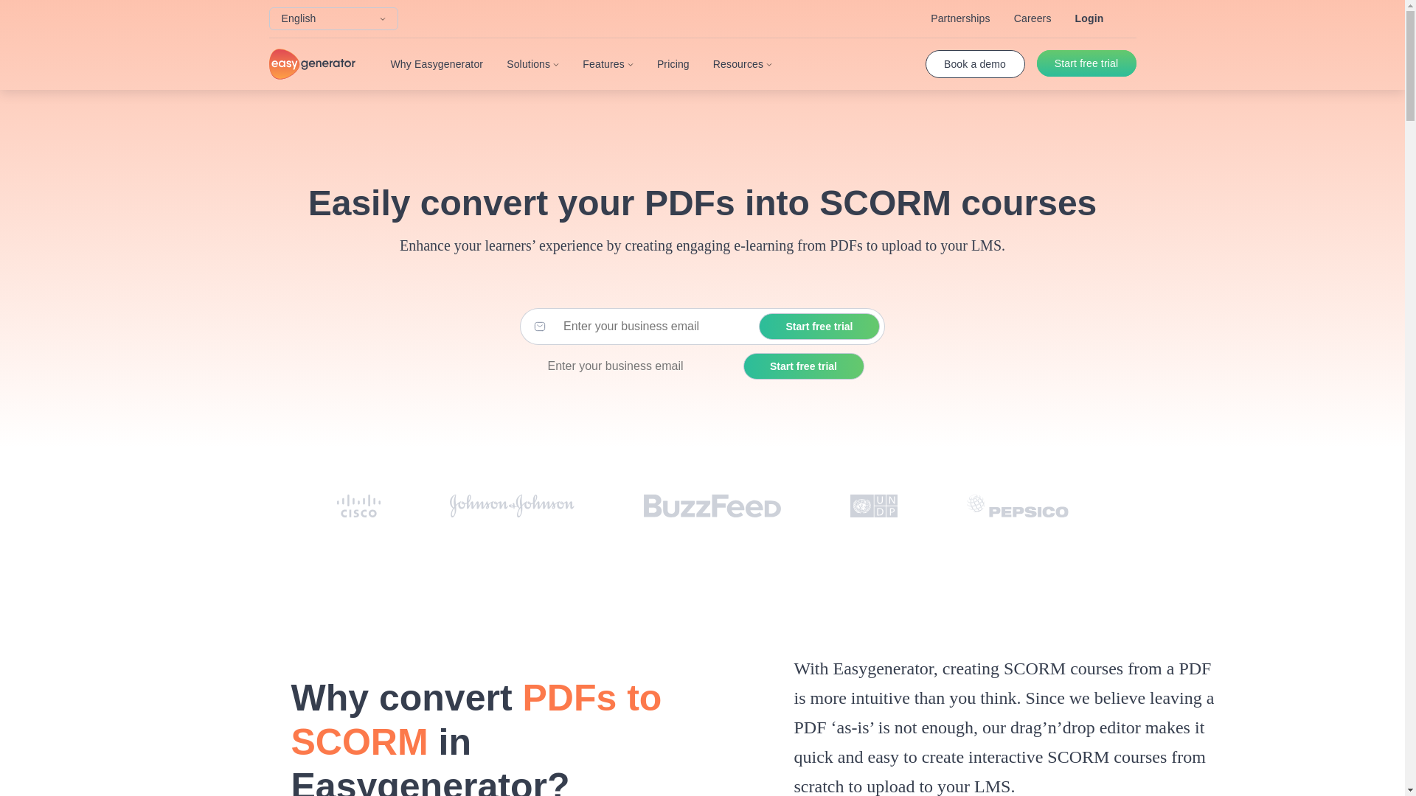  What do you see at coordinates (1089, 18) in the screenshot?
I see `Login` at bounding box center [1089, 18].